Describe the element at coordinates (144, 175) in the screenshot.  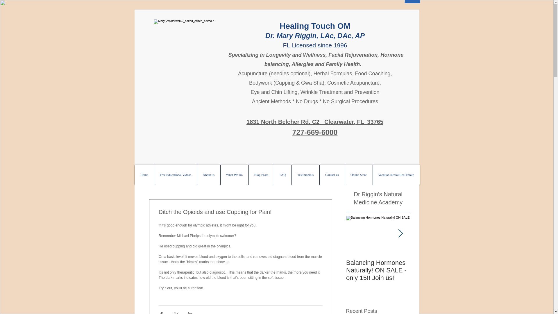
I see `Home` at that location.